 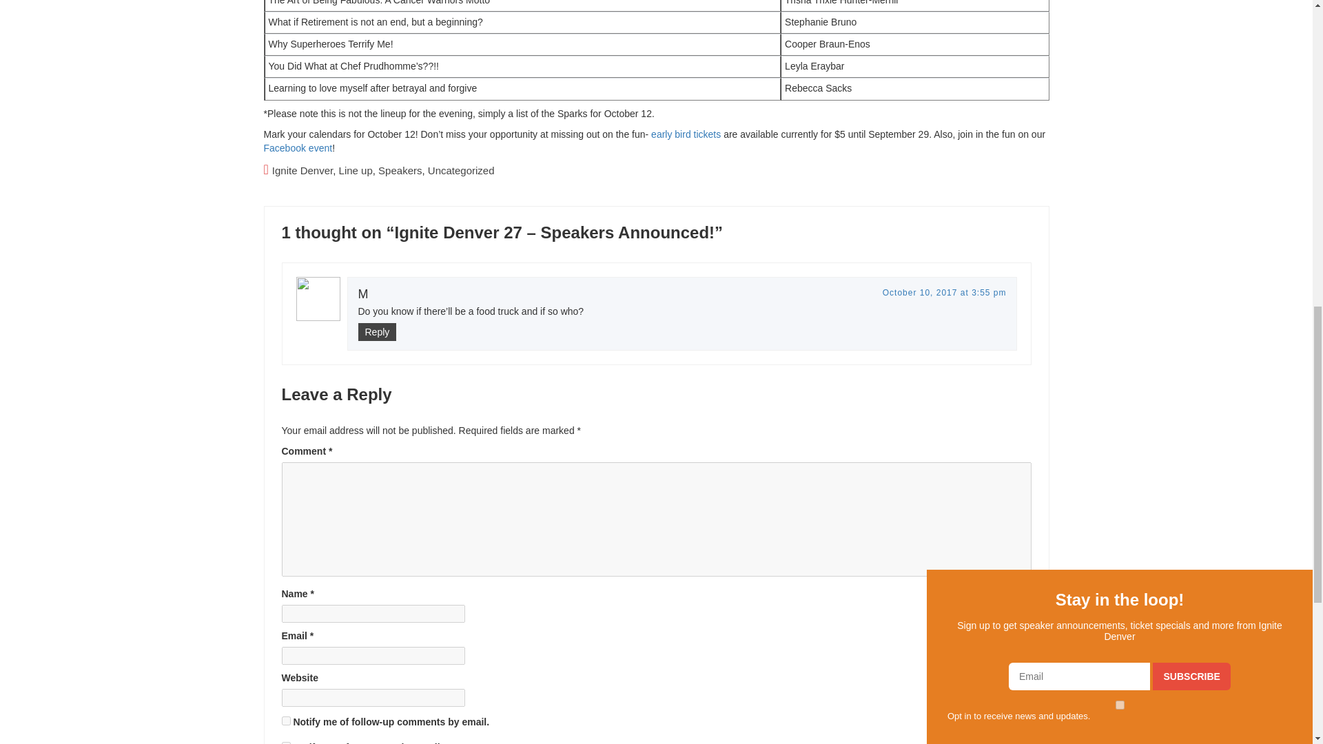 What do you see at coordinates (302, 169) in the screenshot?
I see `Ignite Denver` at bounding box center [302, 169].